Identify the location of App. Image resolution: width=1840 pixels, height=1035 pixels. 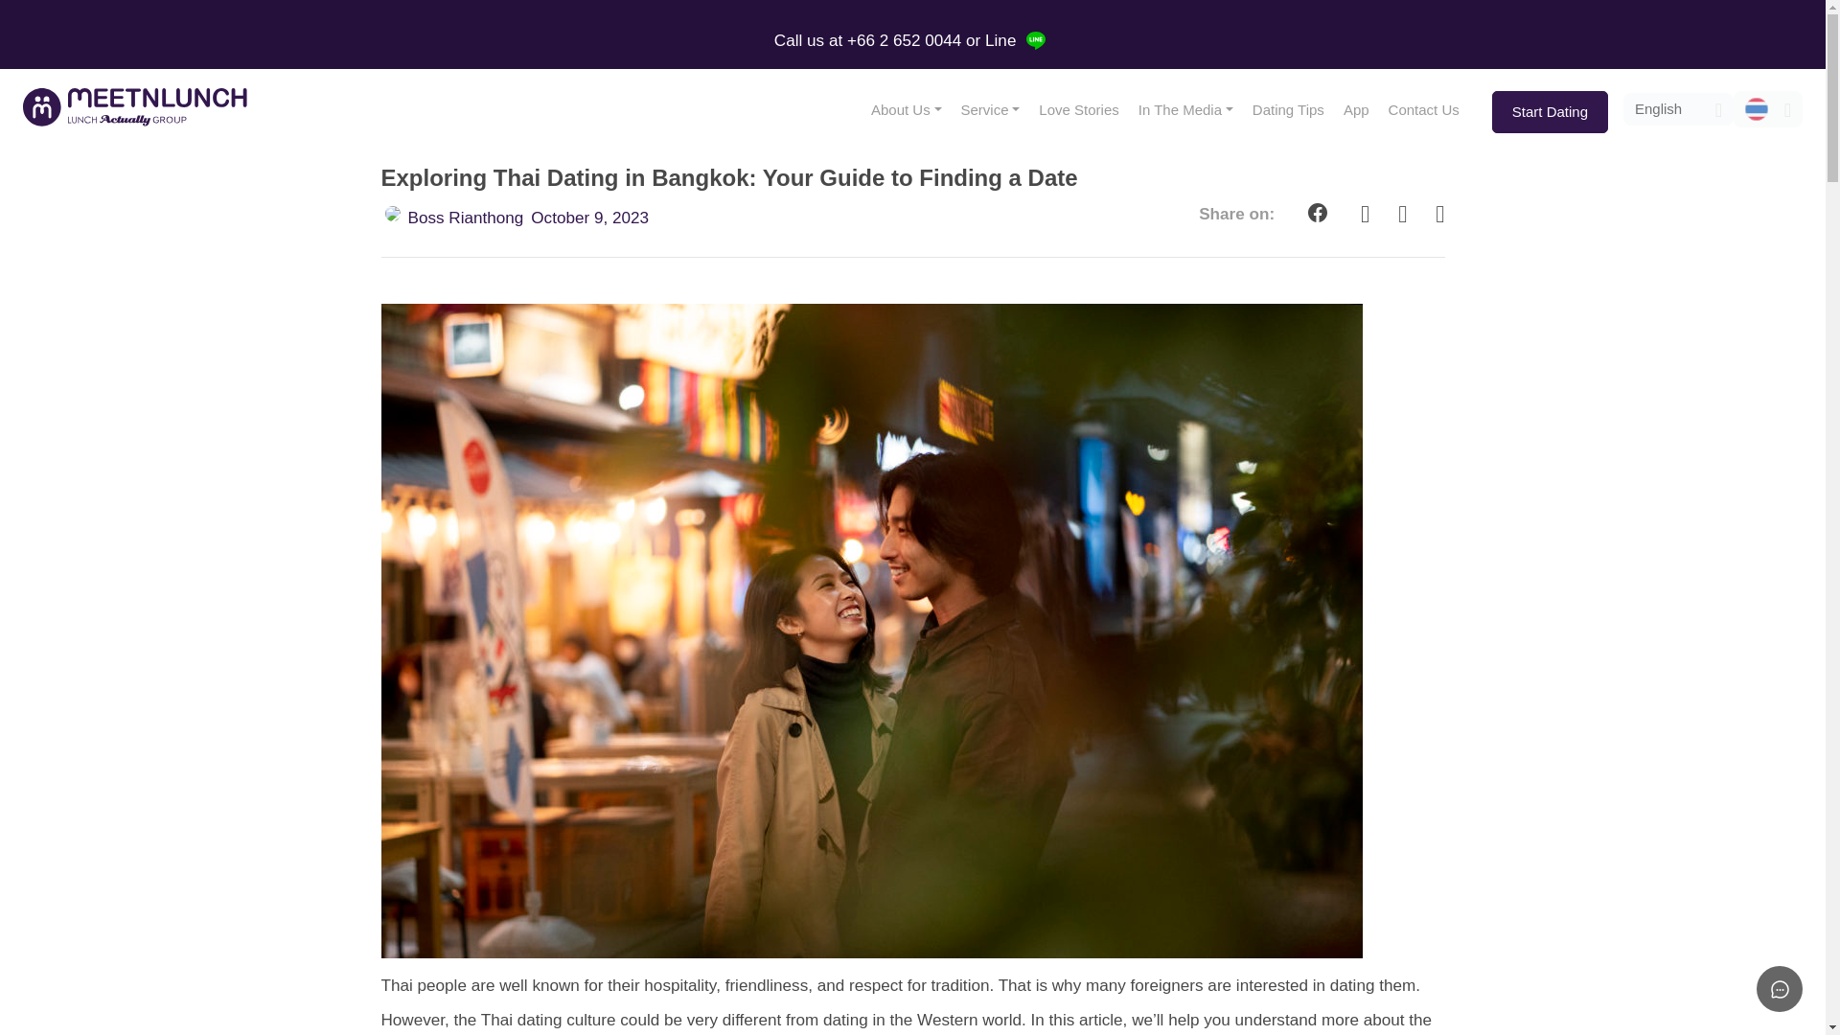
(1356, 110).